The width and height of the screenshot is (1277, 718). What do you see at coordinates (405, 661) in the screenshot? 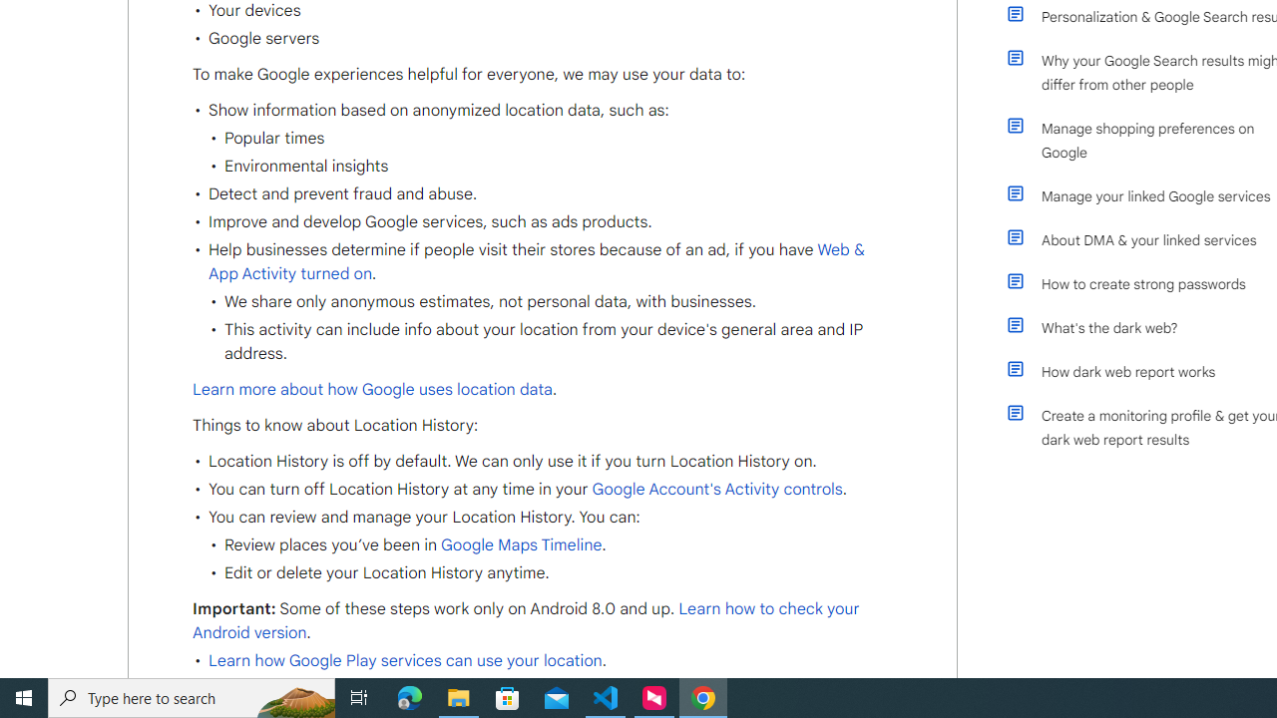
I see `Learn how Google Play services can use your location` at bounding box center [405, 661].